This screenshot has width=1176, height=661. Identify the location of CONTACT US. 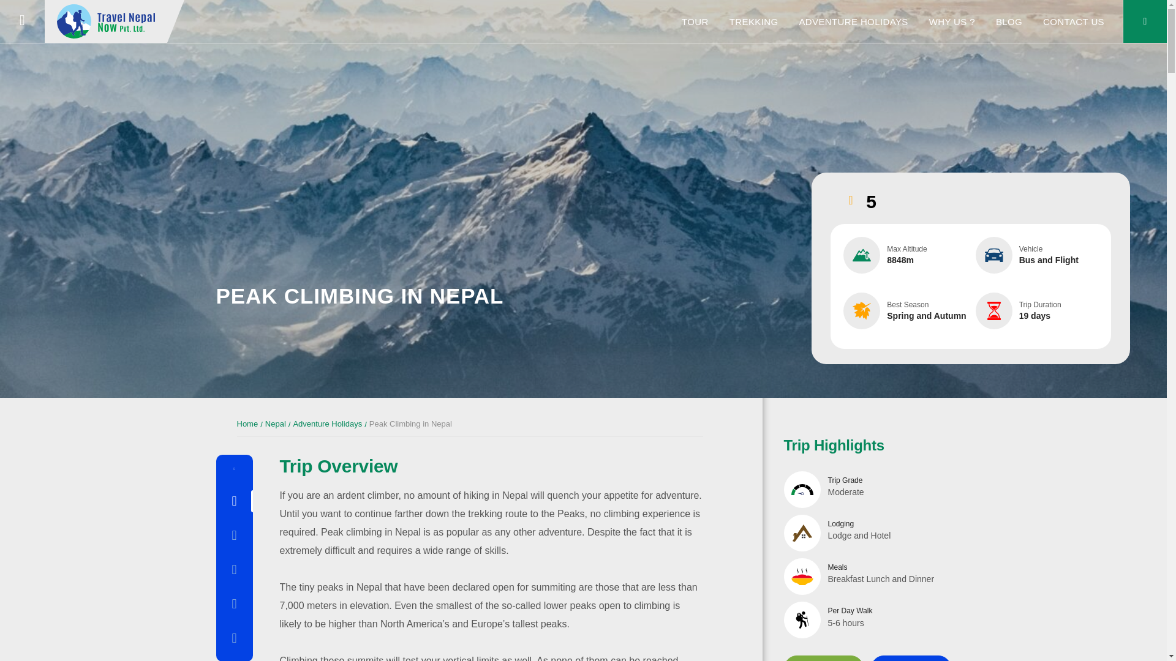
(1073, 22).